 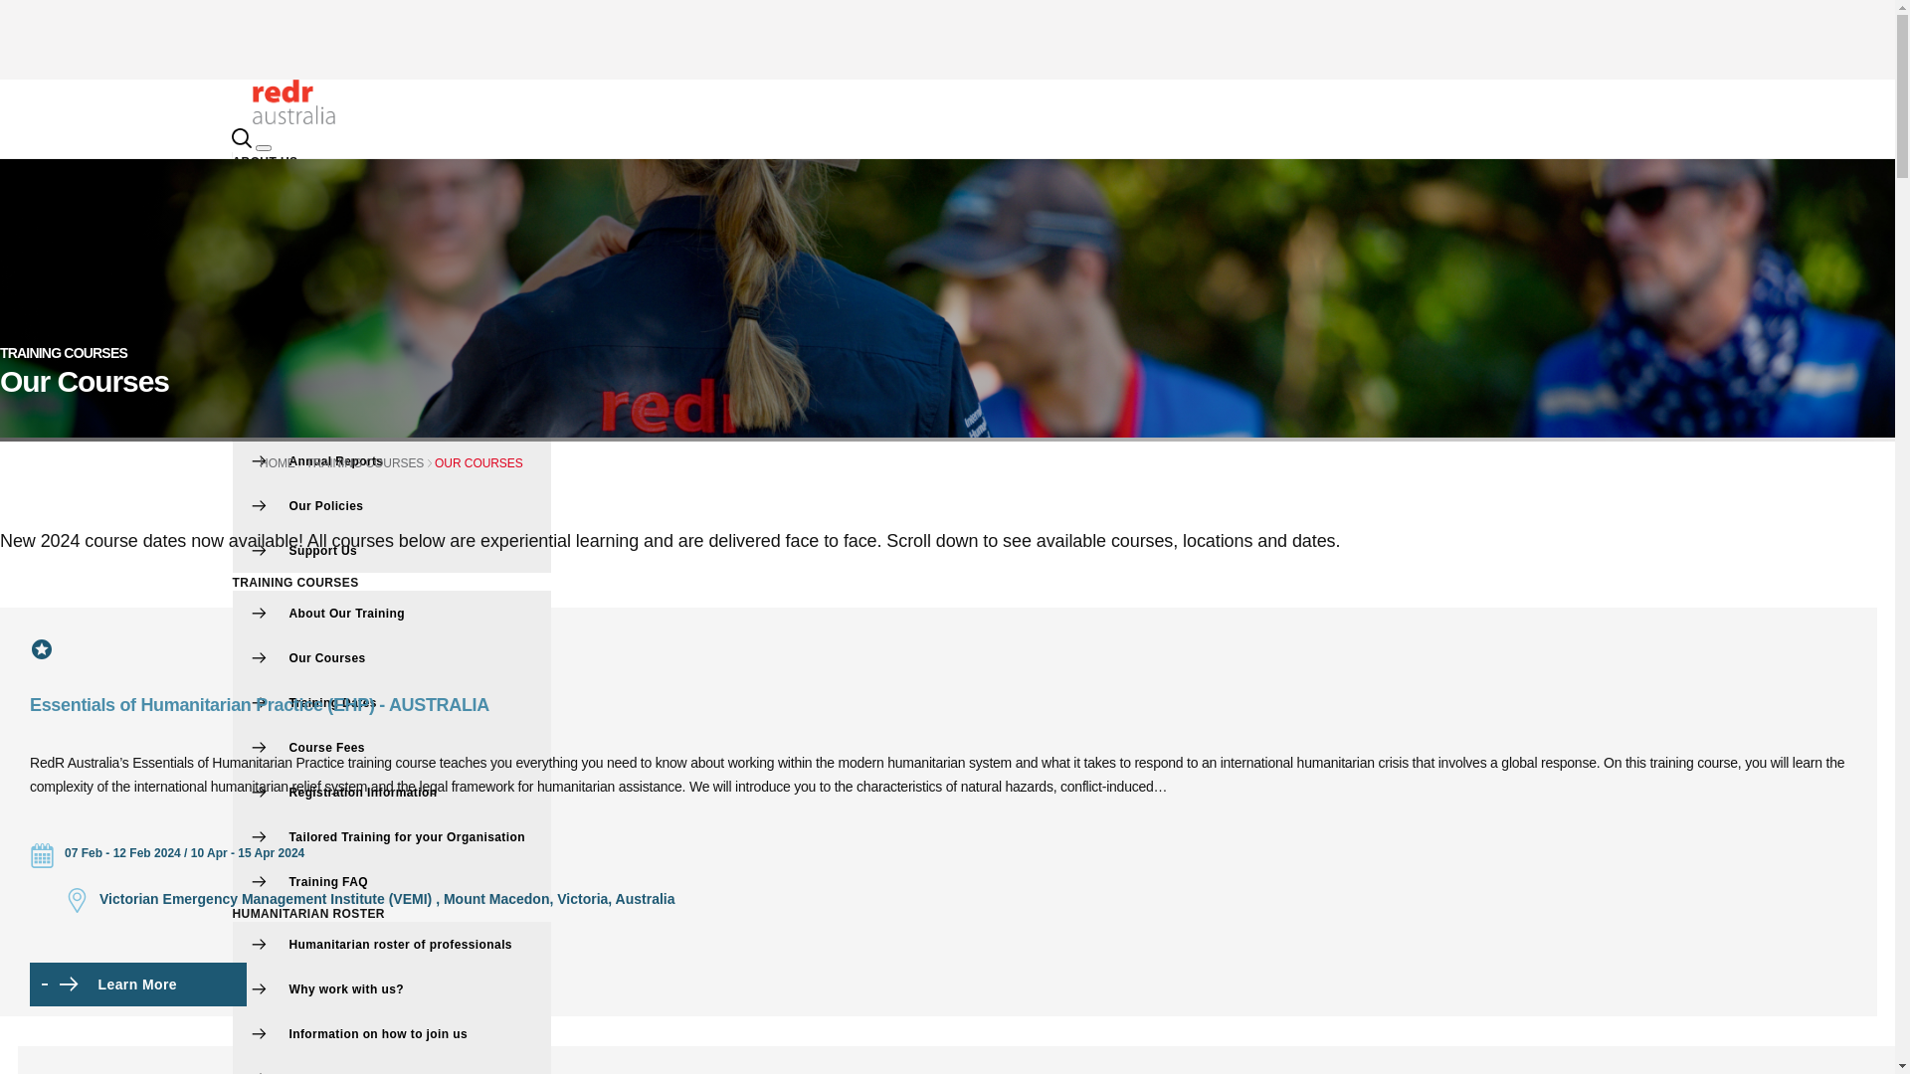 I want to click on HUMANITARIAN ROSTER, so click(x=308, y=914).